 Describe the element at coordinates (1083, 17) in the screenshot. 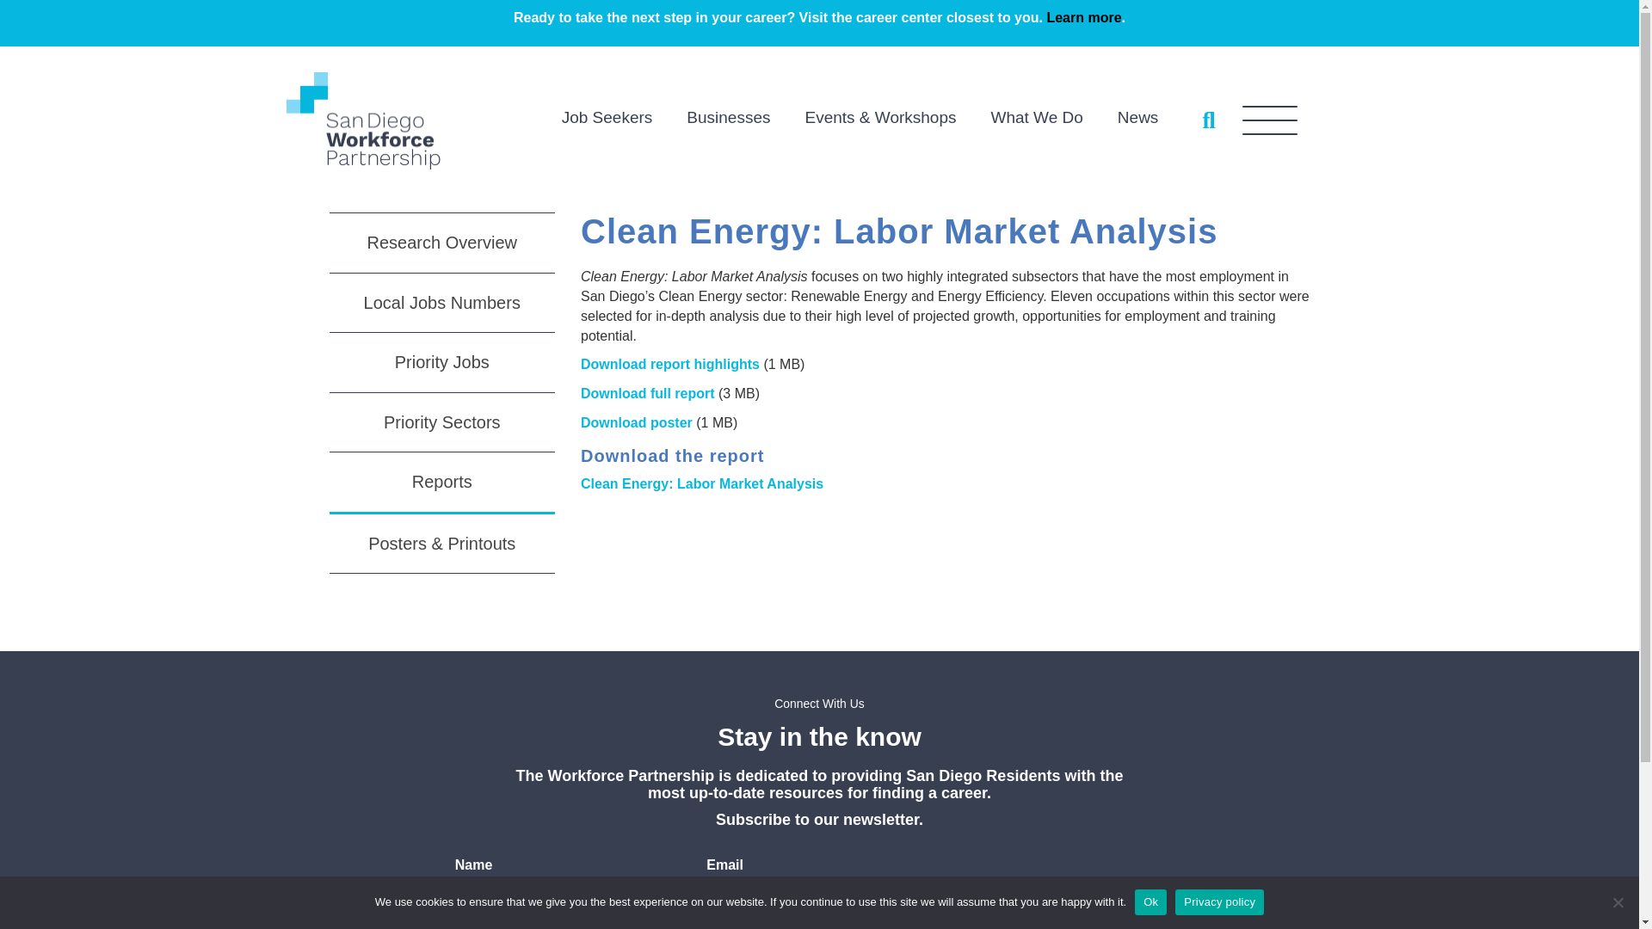

I see `Learn more` at that location.